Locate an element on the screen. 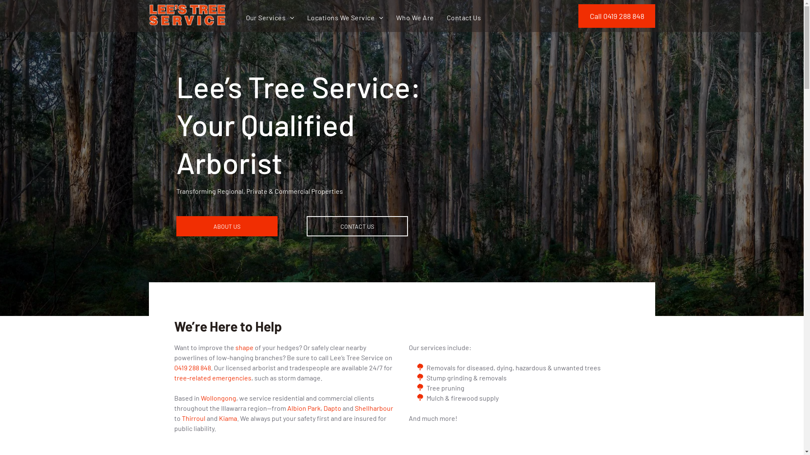 This screenshot has width=810, height=455. Contact Us is located at coordinates (464, 18).